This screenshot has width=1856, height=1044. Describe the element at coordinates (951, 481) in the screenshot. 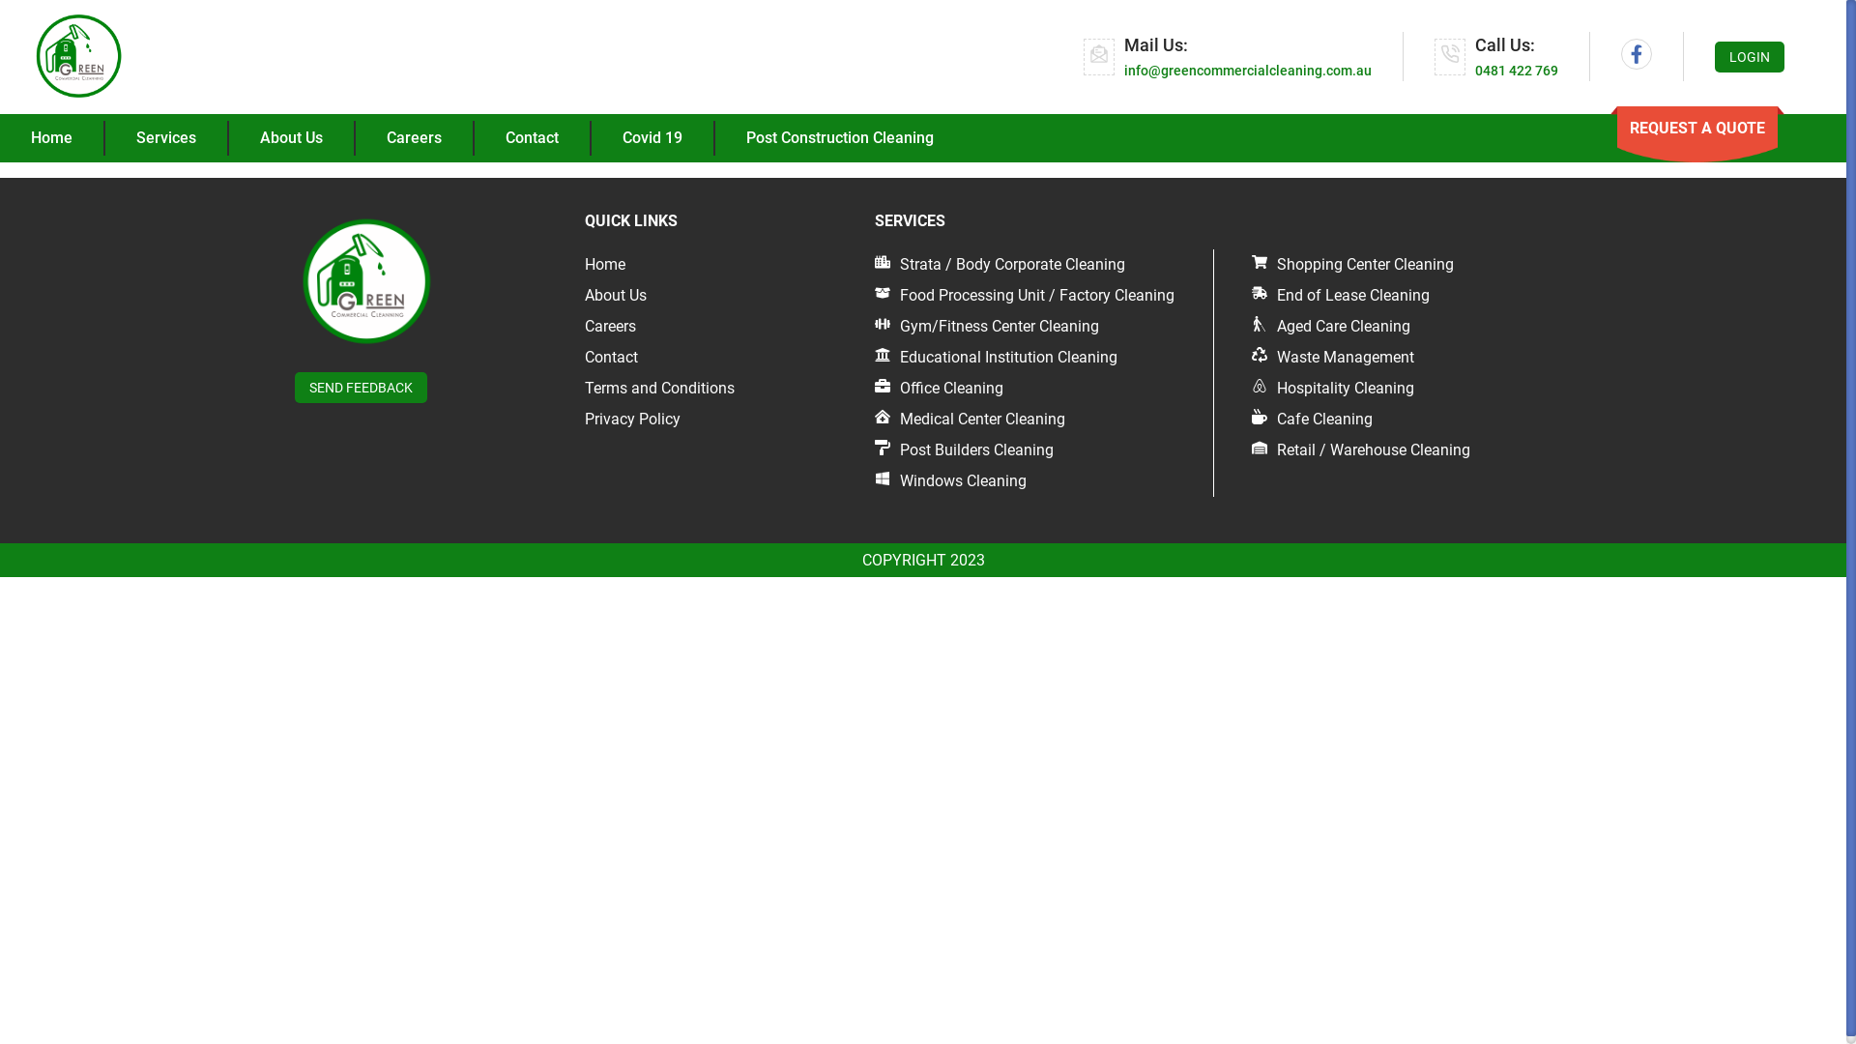

I see `Windows Cleaning` at that location.